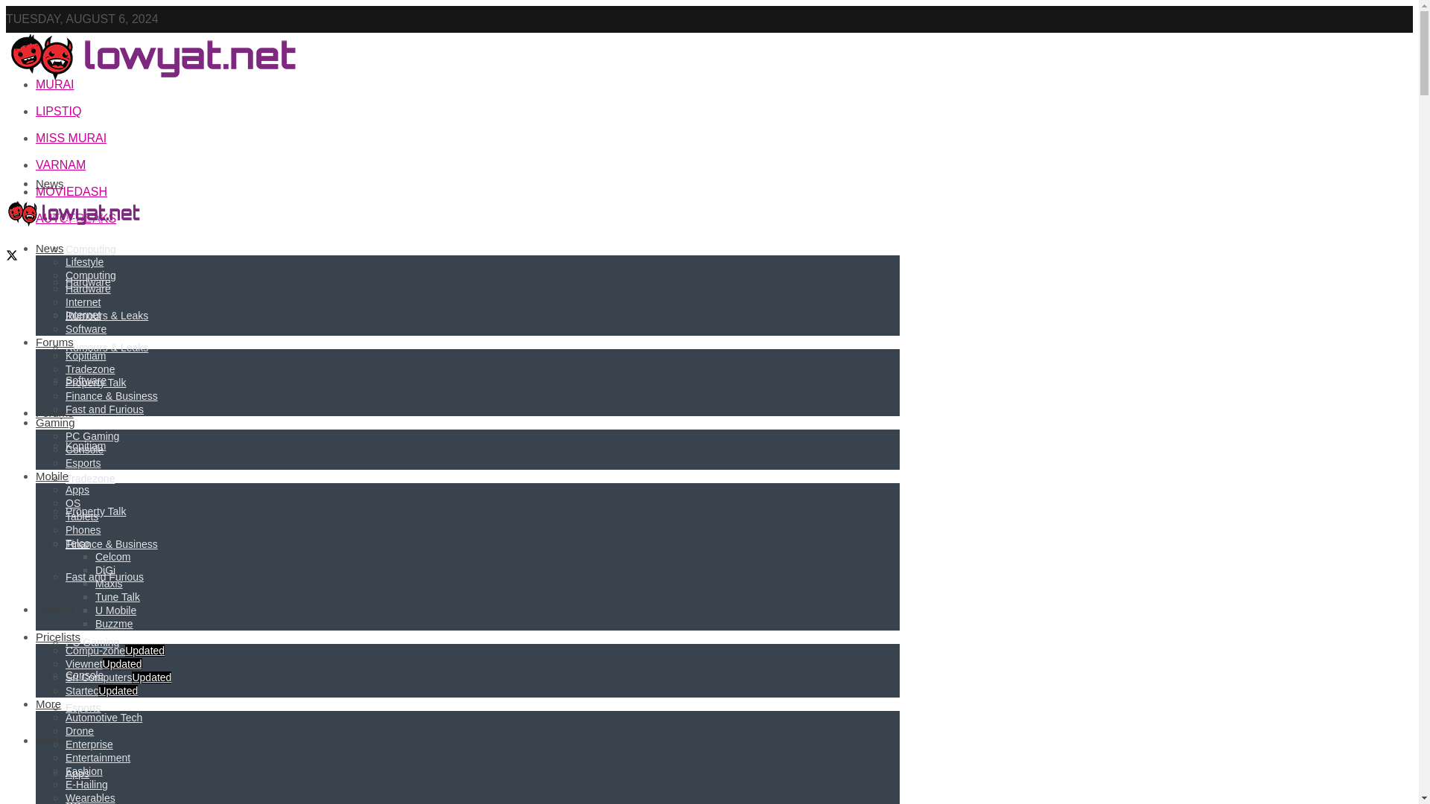 The width and height of the screenshot is (1430, 804). What do you see at coordinates (52, 58) in the screenshot?
I see `HYPE` at bounding box center [52, 58].